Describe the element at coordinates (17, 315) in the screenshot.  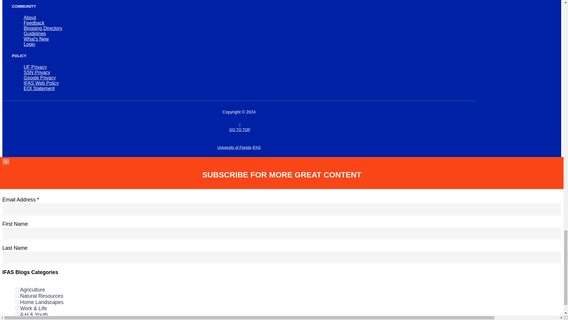
I see `16` at that location.